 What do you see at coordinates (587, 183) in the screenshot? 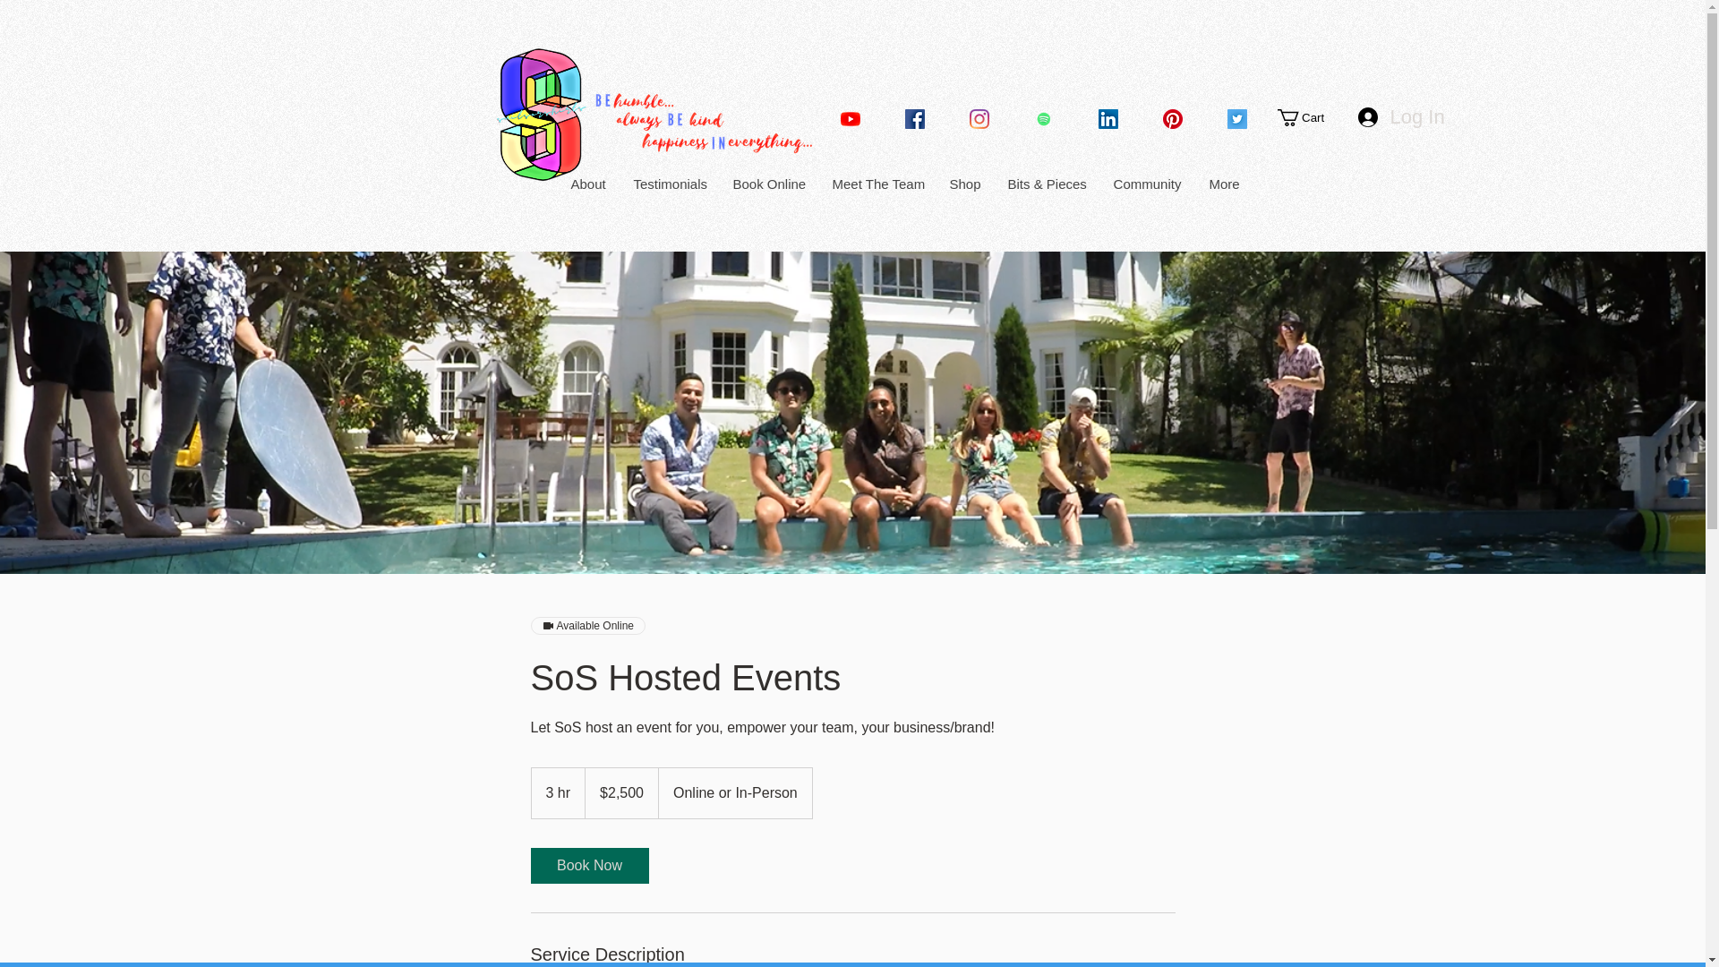
I see `About` at bounding box center [587, 183].